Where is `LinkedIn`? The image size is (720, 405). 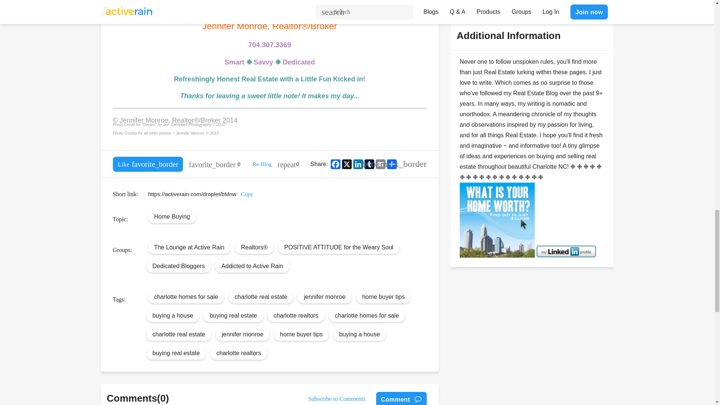 LinkedIn is located at coordinates (358, 164).